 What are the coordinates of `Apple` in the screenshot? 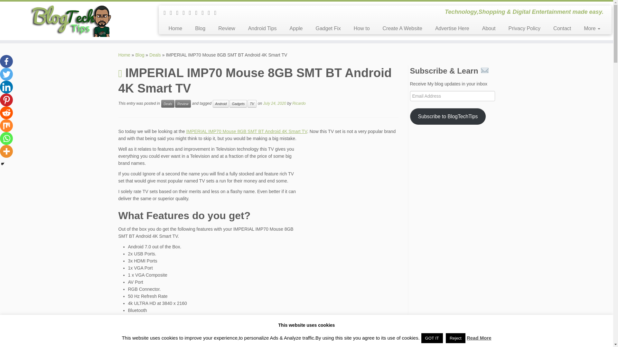 It's located at (296, 28).